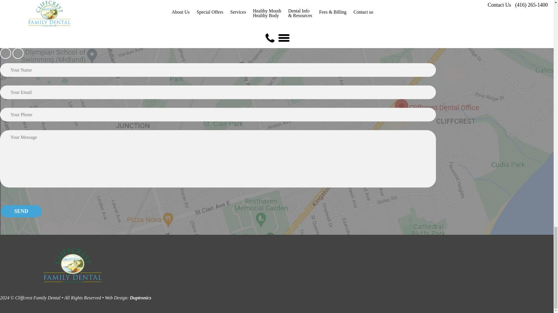 This screenshot has width=558, height=313. What do you see at coordinates (73, 285) in the screenshot?
I see `Cliffcrest Family Dental` at bounding box center [73, 285].